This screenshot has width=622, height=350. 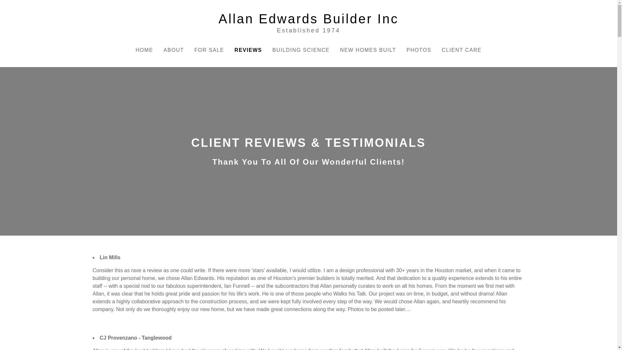 What do you see at coordinates (462, 50) in the screenshot?
I see `CLIENT CARE` at bounding box center [462, 50].